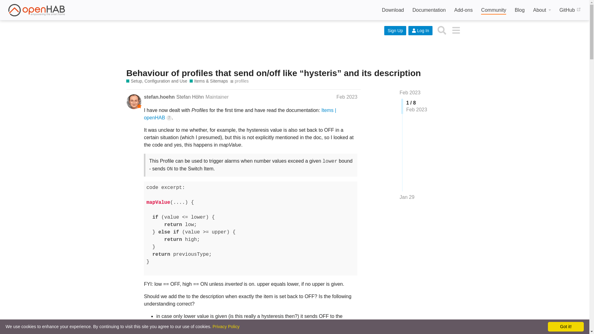 Image resolution: width=594 pixels, height=334 pixels. What do you see at coordinates (570, 10) in the screenshot?
I see `GitHub` at bounding box center [570, 10].